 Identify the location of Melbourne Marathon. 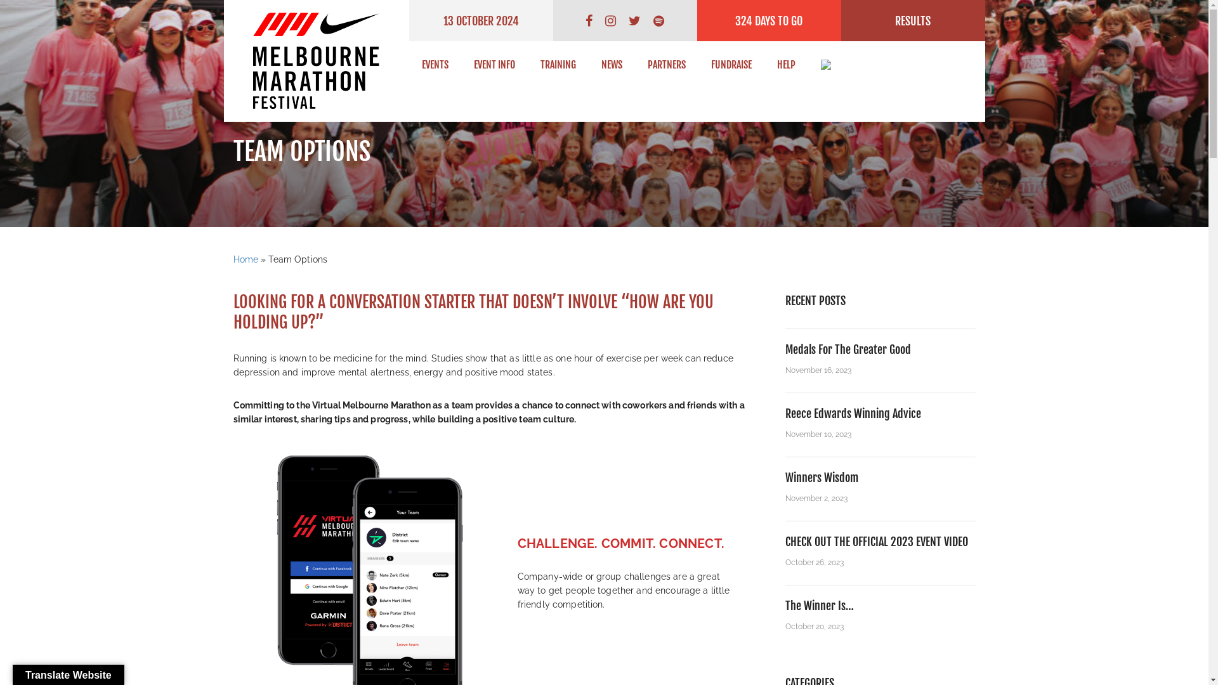
(316, 61).